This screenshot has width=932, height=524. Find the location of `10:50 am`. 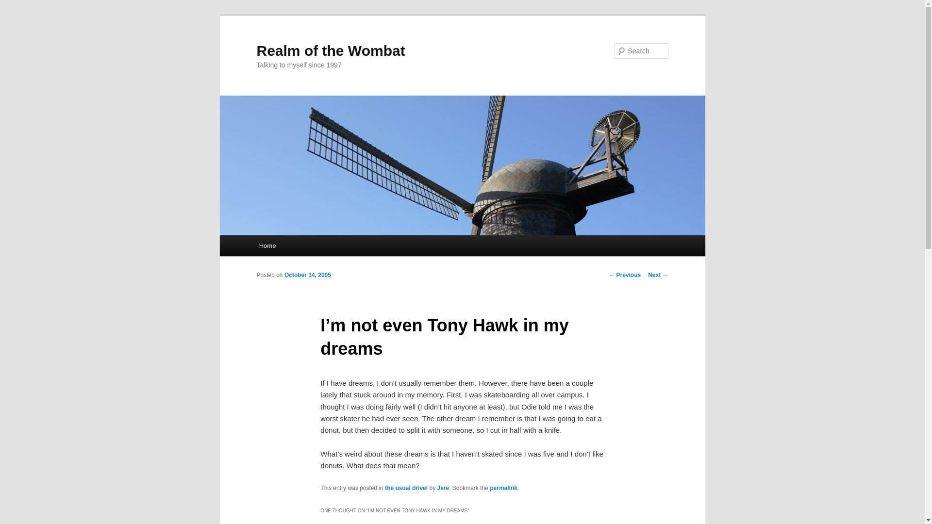

10:50 am is located at coordinates (307, 275).